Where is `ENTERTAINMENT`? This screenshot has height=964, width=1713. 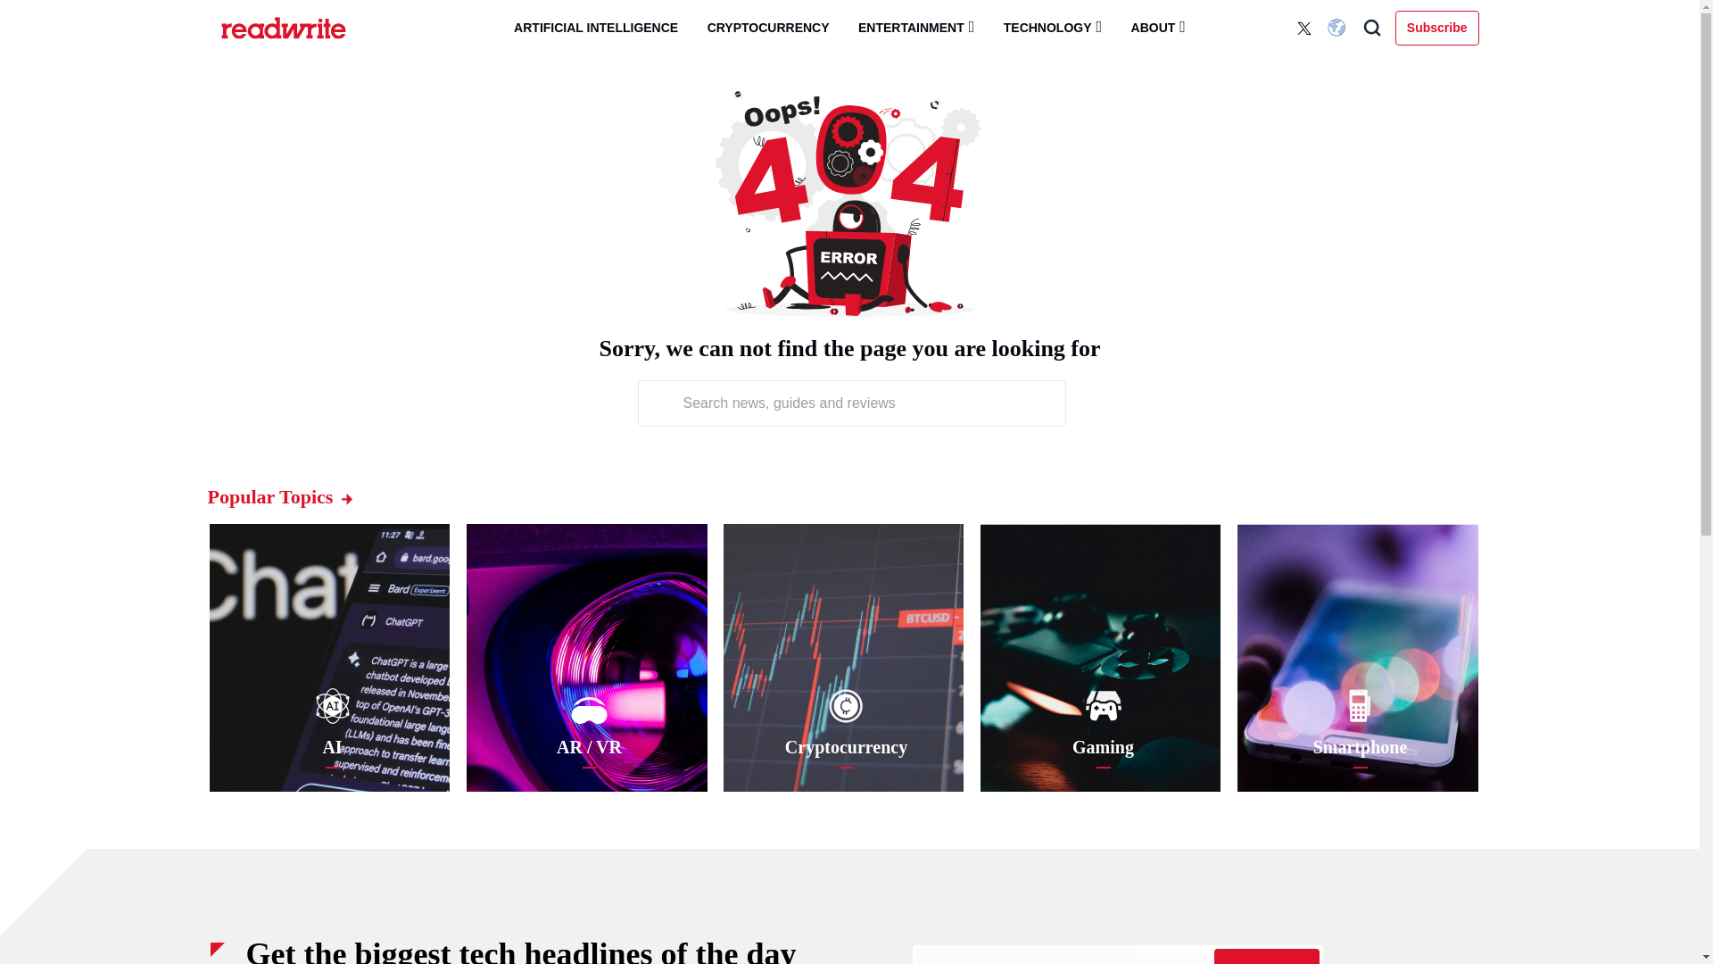 ENTERTAINMENT is located at coordinates (915, 27).